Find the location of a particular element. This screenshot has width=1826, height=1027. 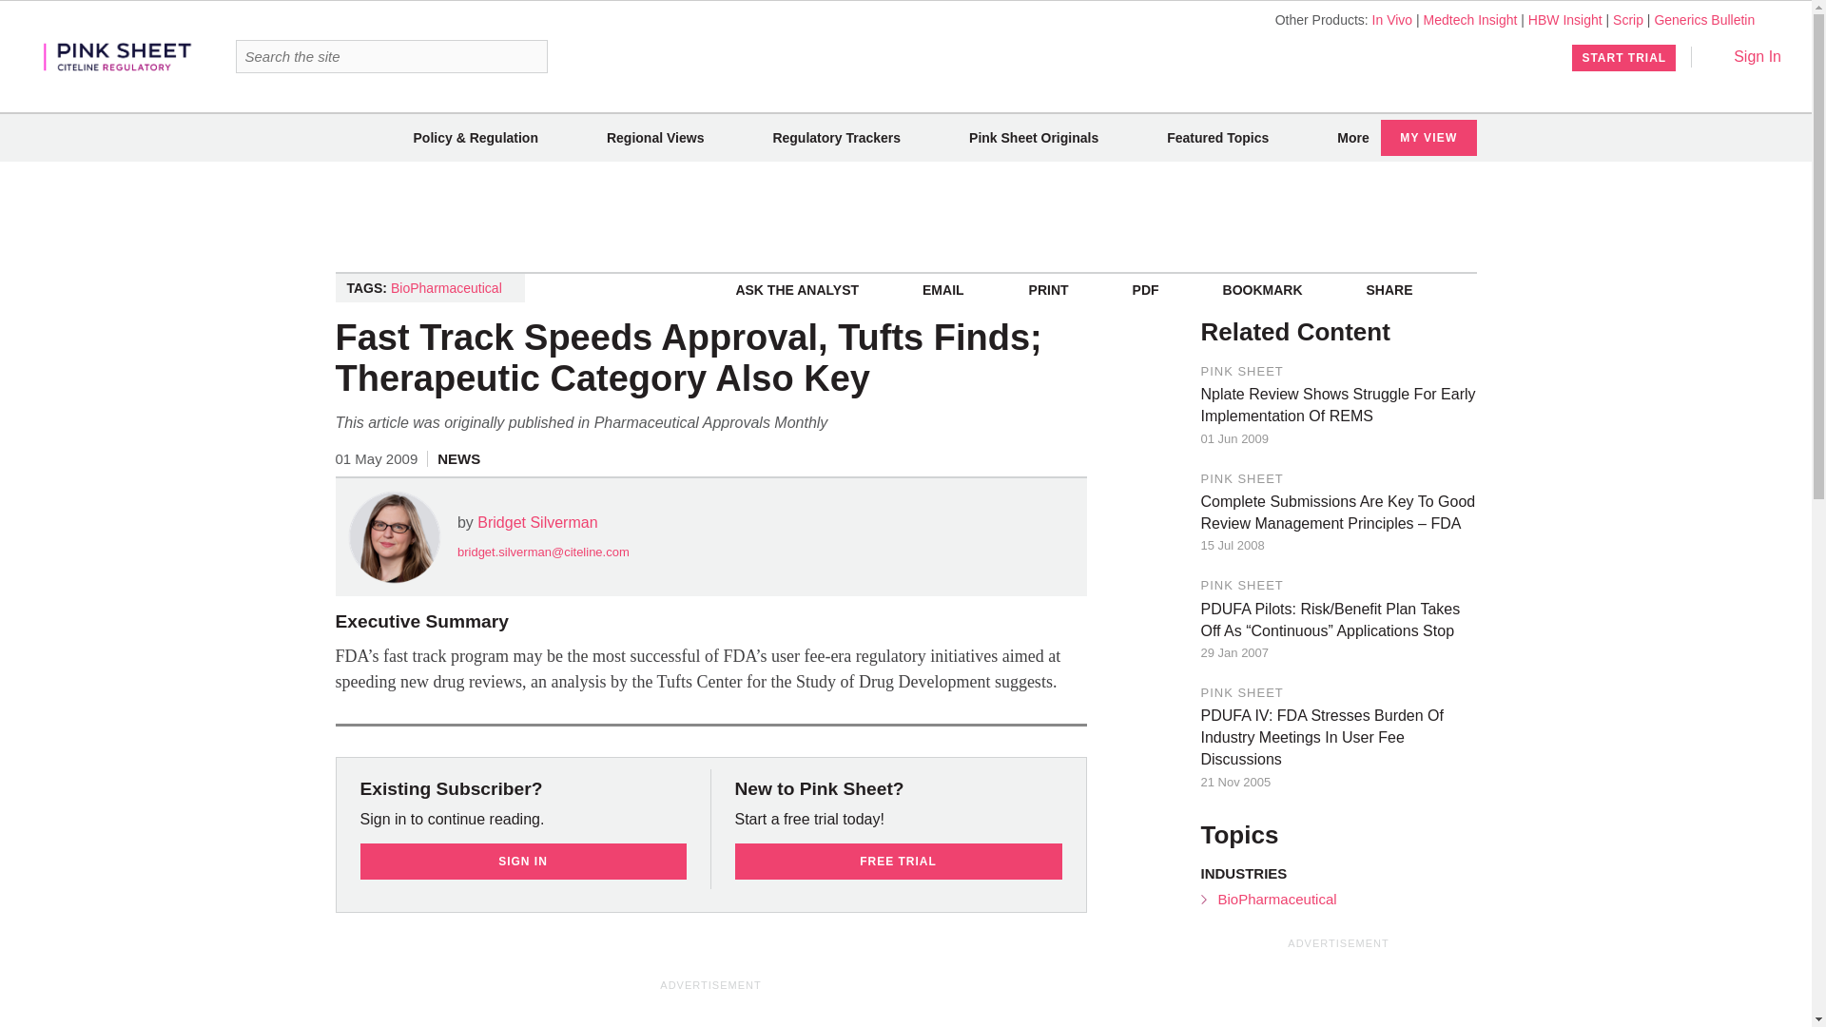

3rd party ad content is located at coordinates (904, 217).